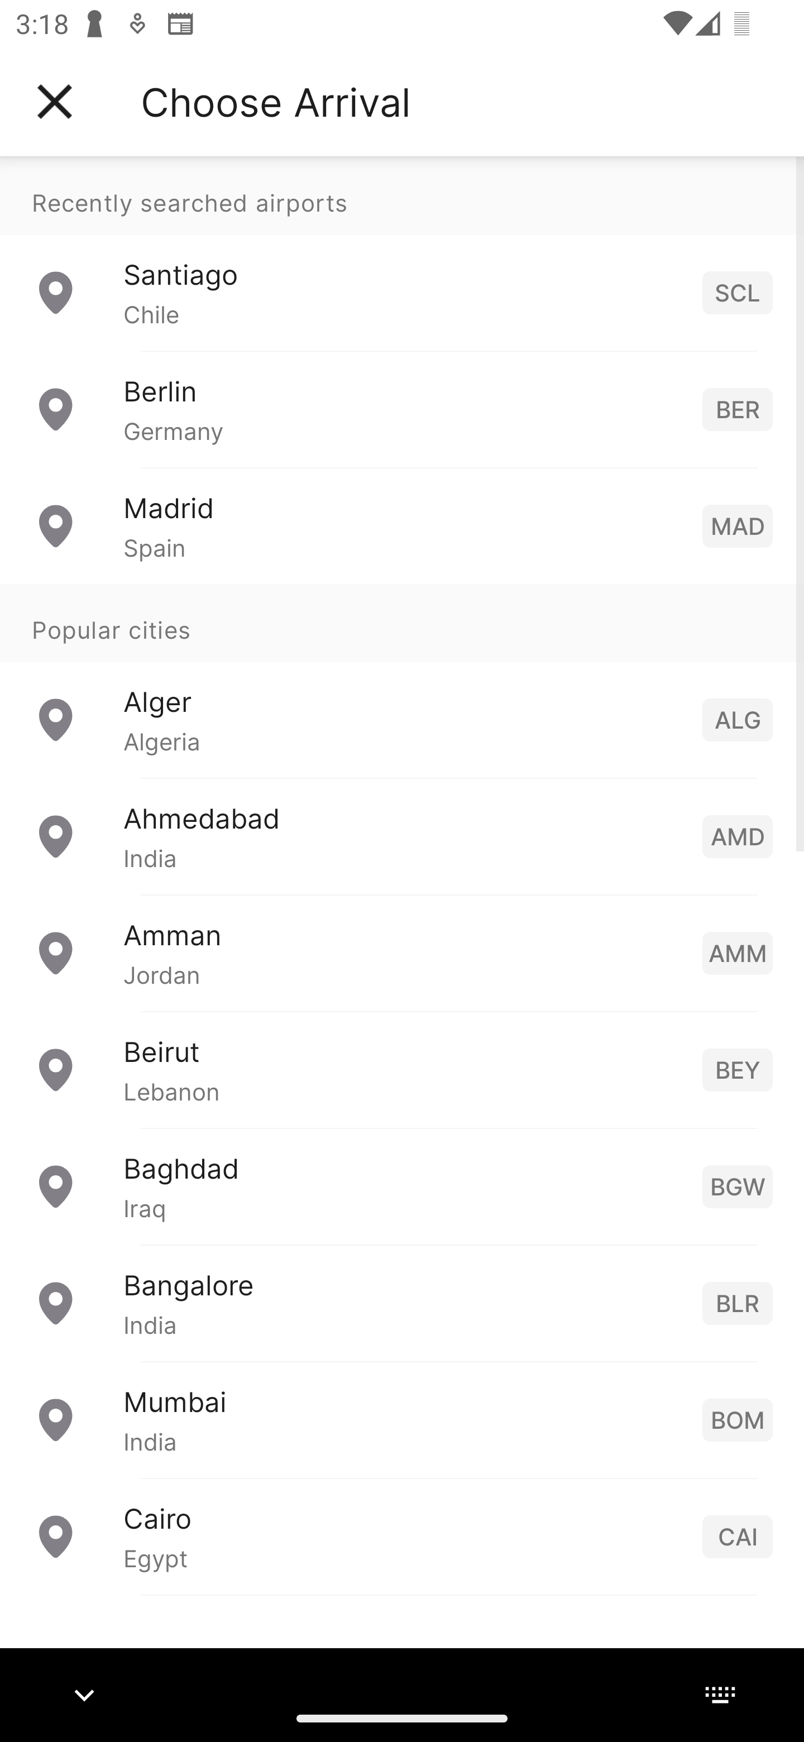 This screenshot has height=1742, width=804. I want to click on Recently searched airports, so click(402, 195).